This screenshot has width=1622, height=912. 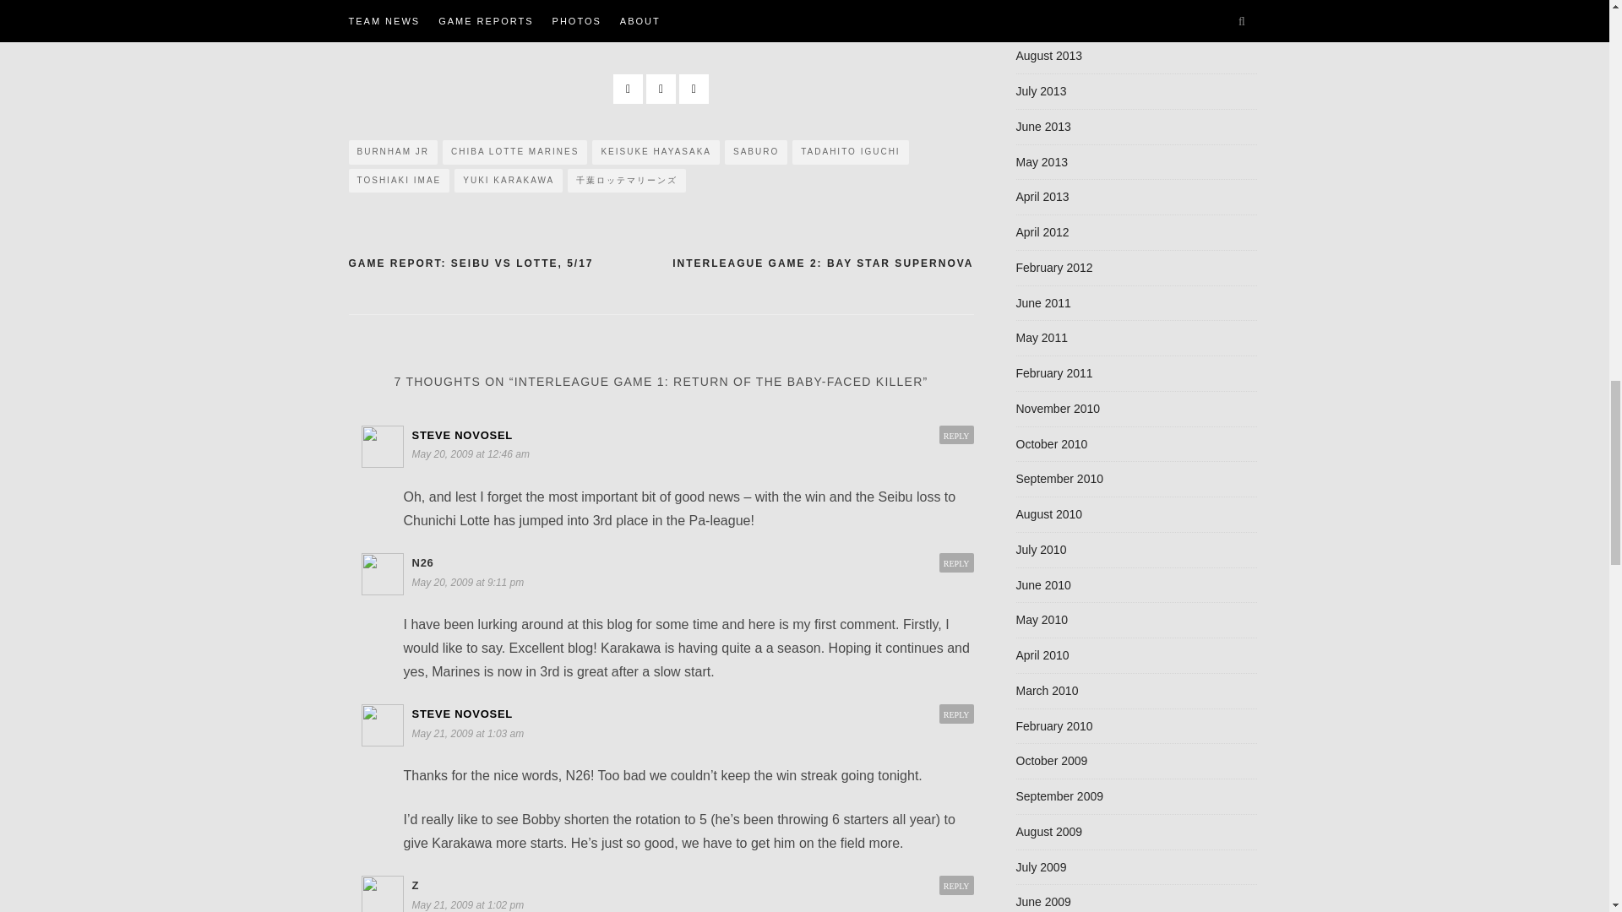 I want to click on STEVE NOVOSEL, so click(x=463, y=714).